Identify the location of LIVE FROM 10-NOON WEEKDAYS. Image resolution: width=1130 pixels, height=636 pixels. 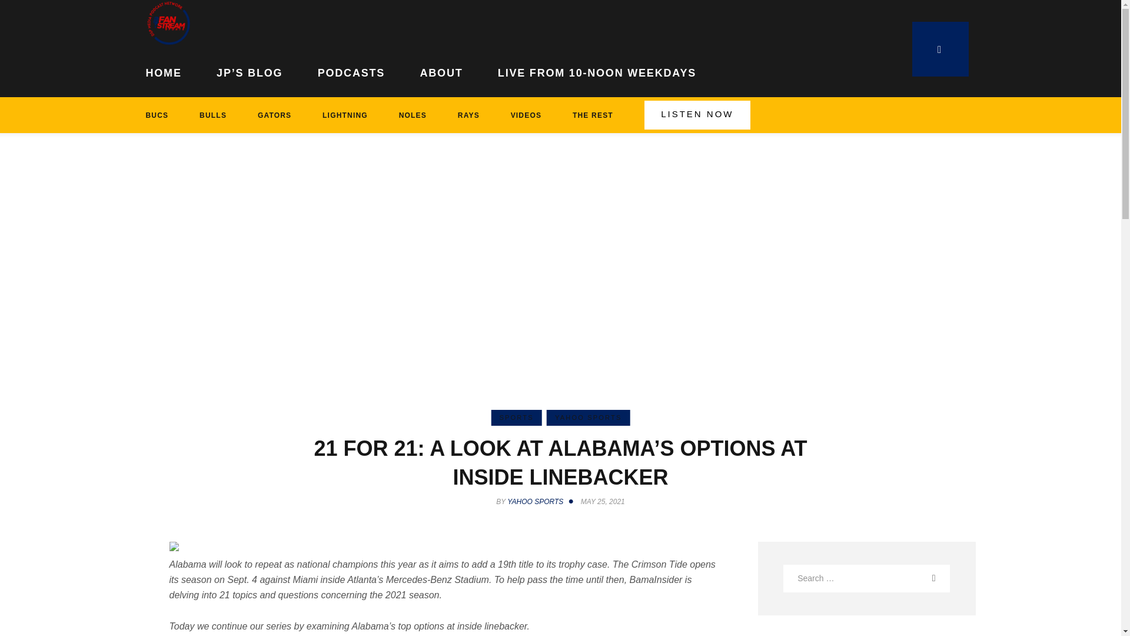
(597, 71).